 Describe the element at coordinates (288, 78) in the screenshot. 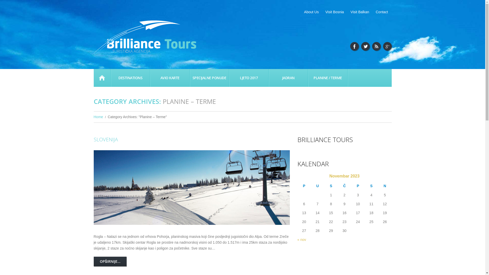

I see `JADRAN` at that location.